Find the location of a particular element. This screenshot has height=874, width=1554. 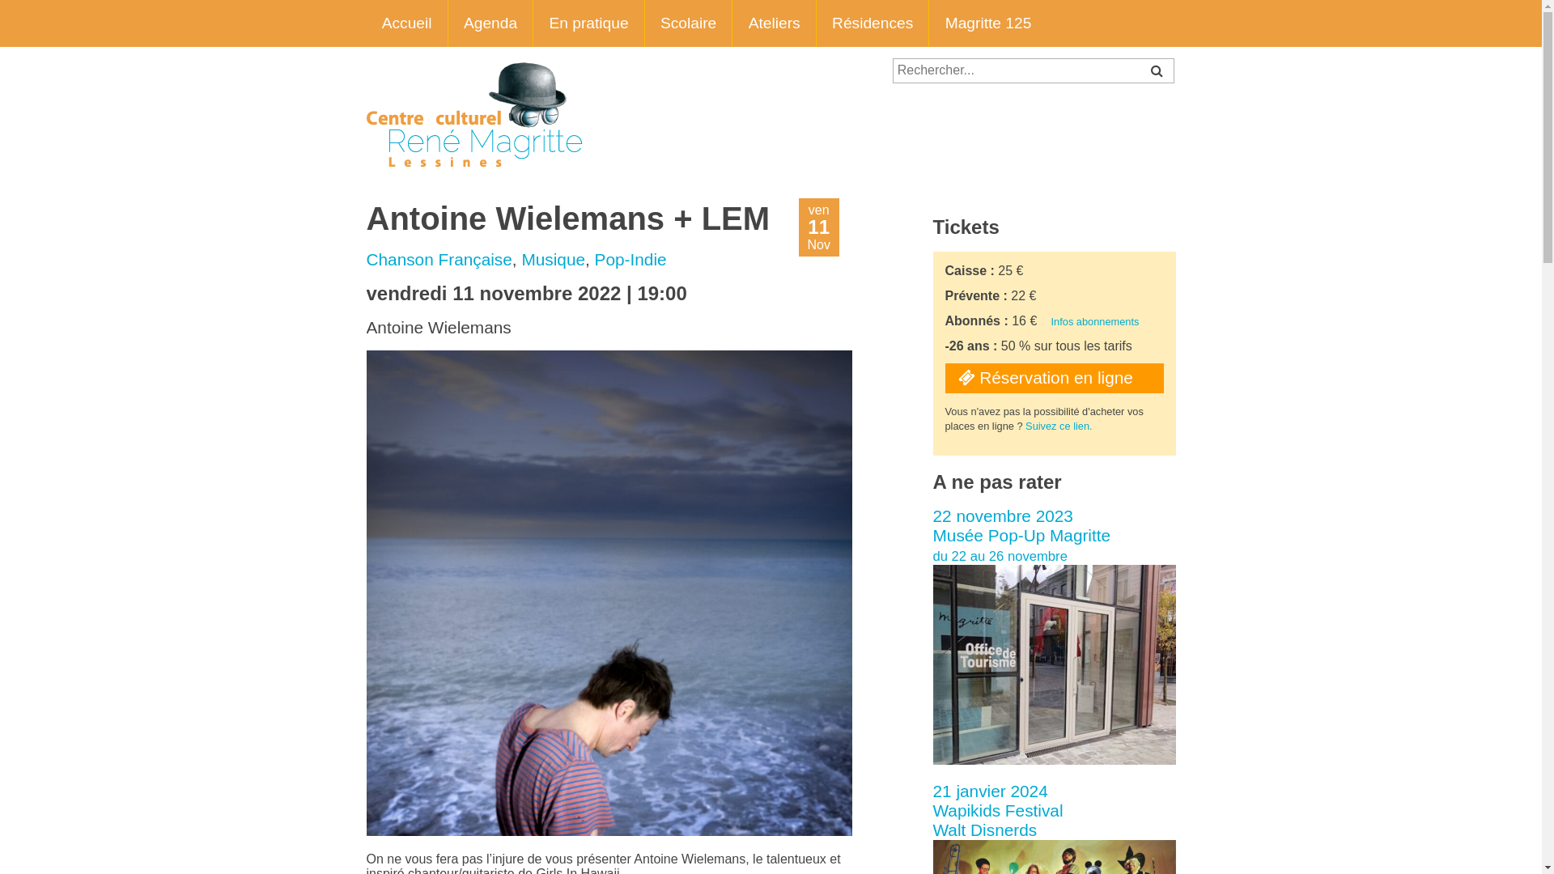

Ateliers is located at coordinates (774, 23).